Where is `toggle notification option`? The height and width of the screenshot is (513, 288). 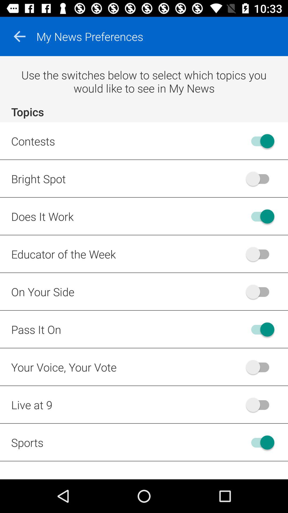
toggle notification option is located at coordinates (260, 254).